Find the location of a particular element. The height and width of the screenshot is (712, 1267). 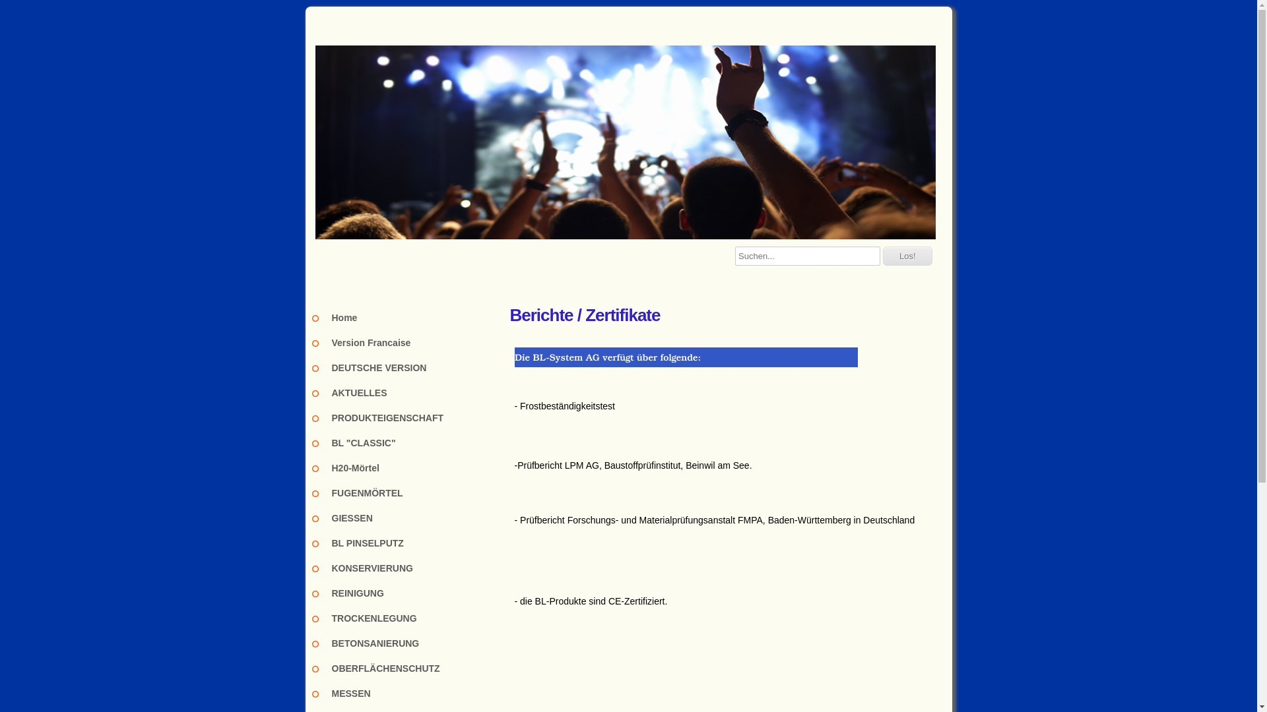

KONSERVIERUNG is located at coordinates (410, 568).